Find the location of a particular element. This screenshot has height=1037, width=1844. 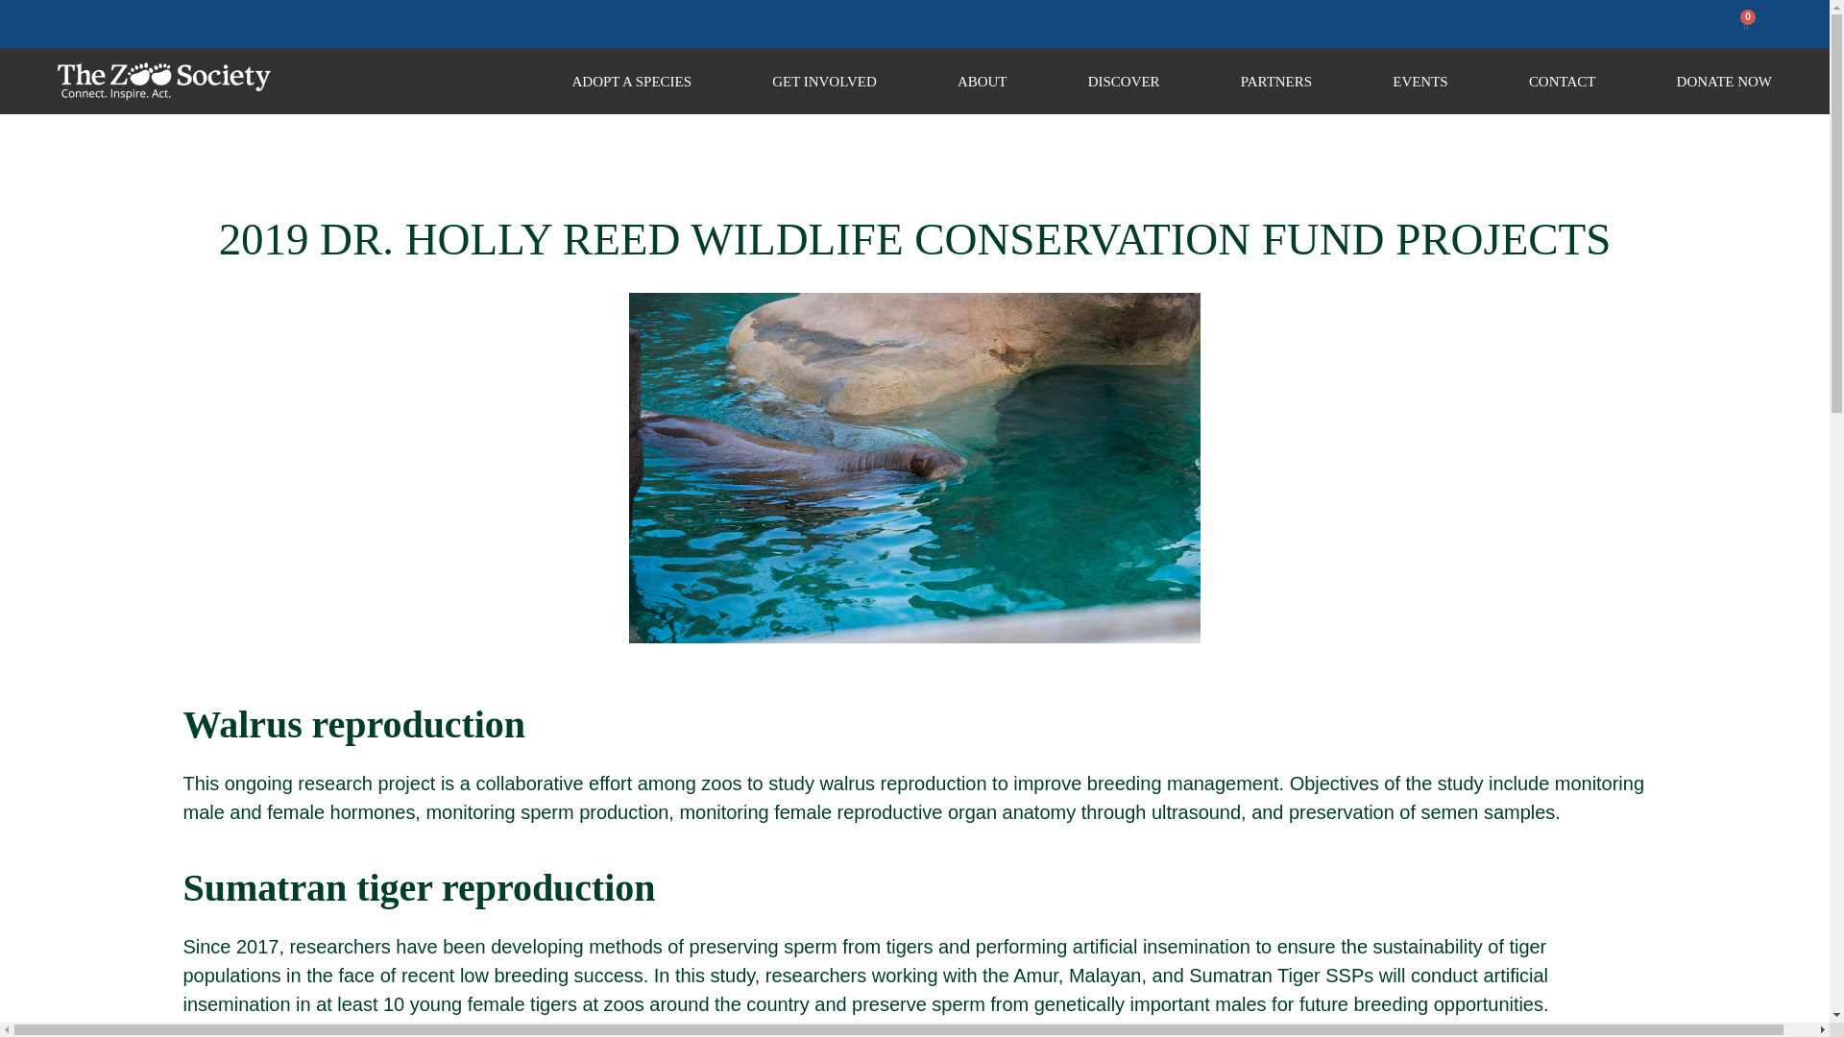

PARTNERS is located at coordinates (1275, 80).